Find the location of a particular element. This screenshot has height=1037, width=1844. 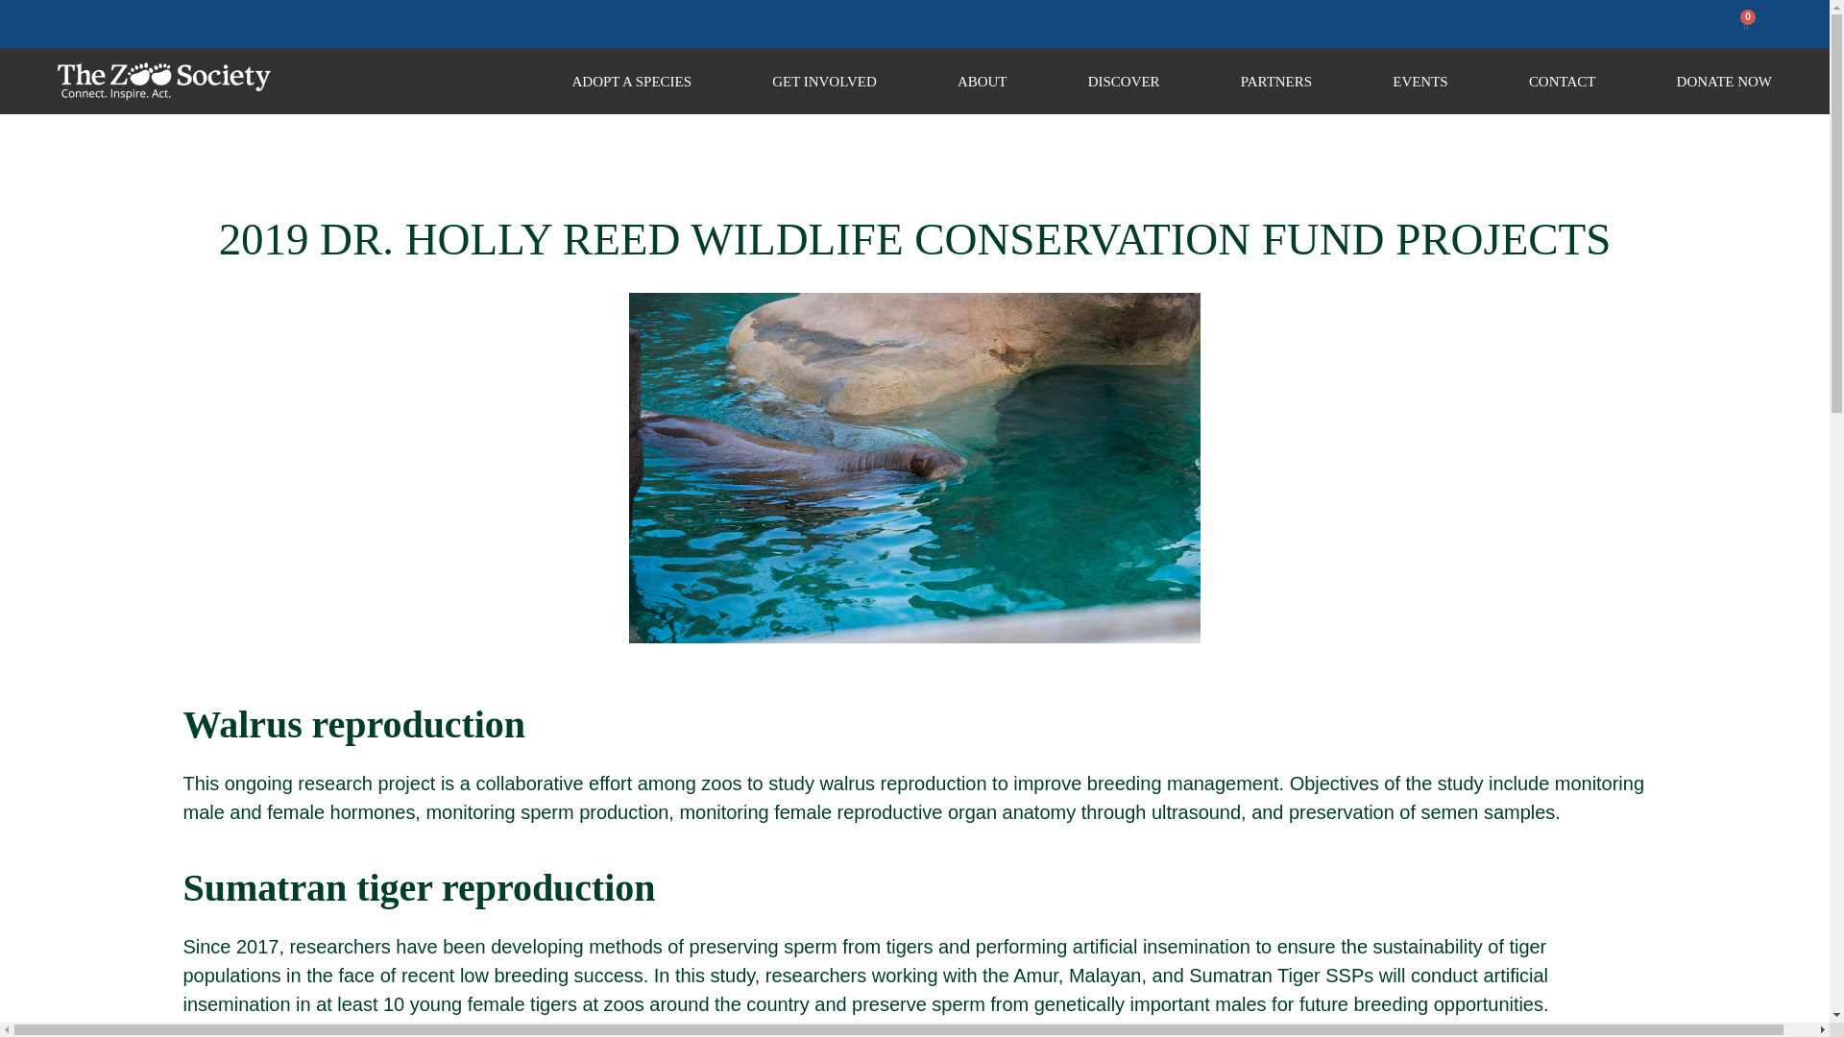

PARTNERS is located at coordinates (1275, 80).